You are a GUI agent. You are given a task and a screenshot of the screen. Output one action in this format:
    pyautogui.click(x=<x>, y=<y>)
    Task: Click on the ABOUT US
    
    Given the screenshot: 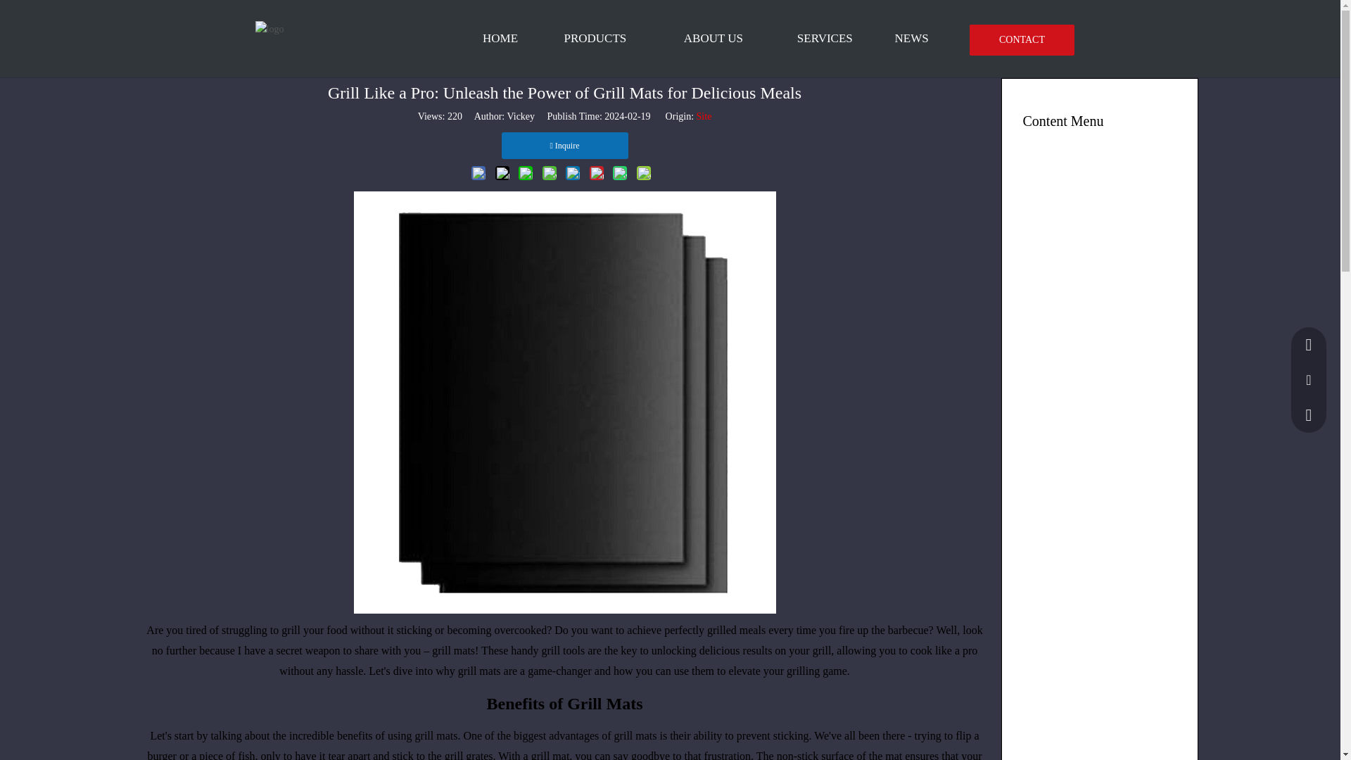 What is the action you would take?
    pyautogui.click(x=713, y=39)
    